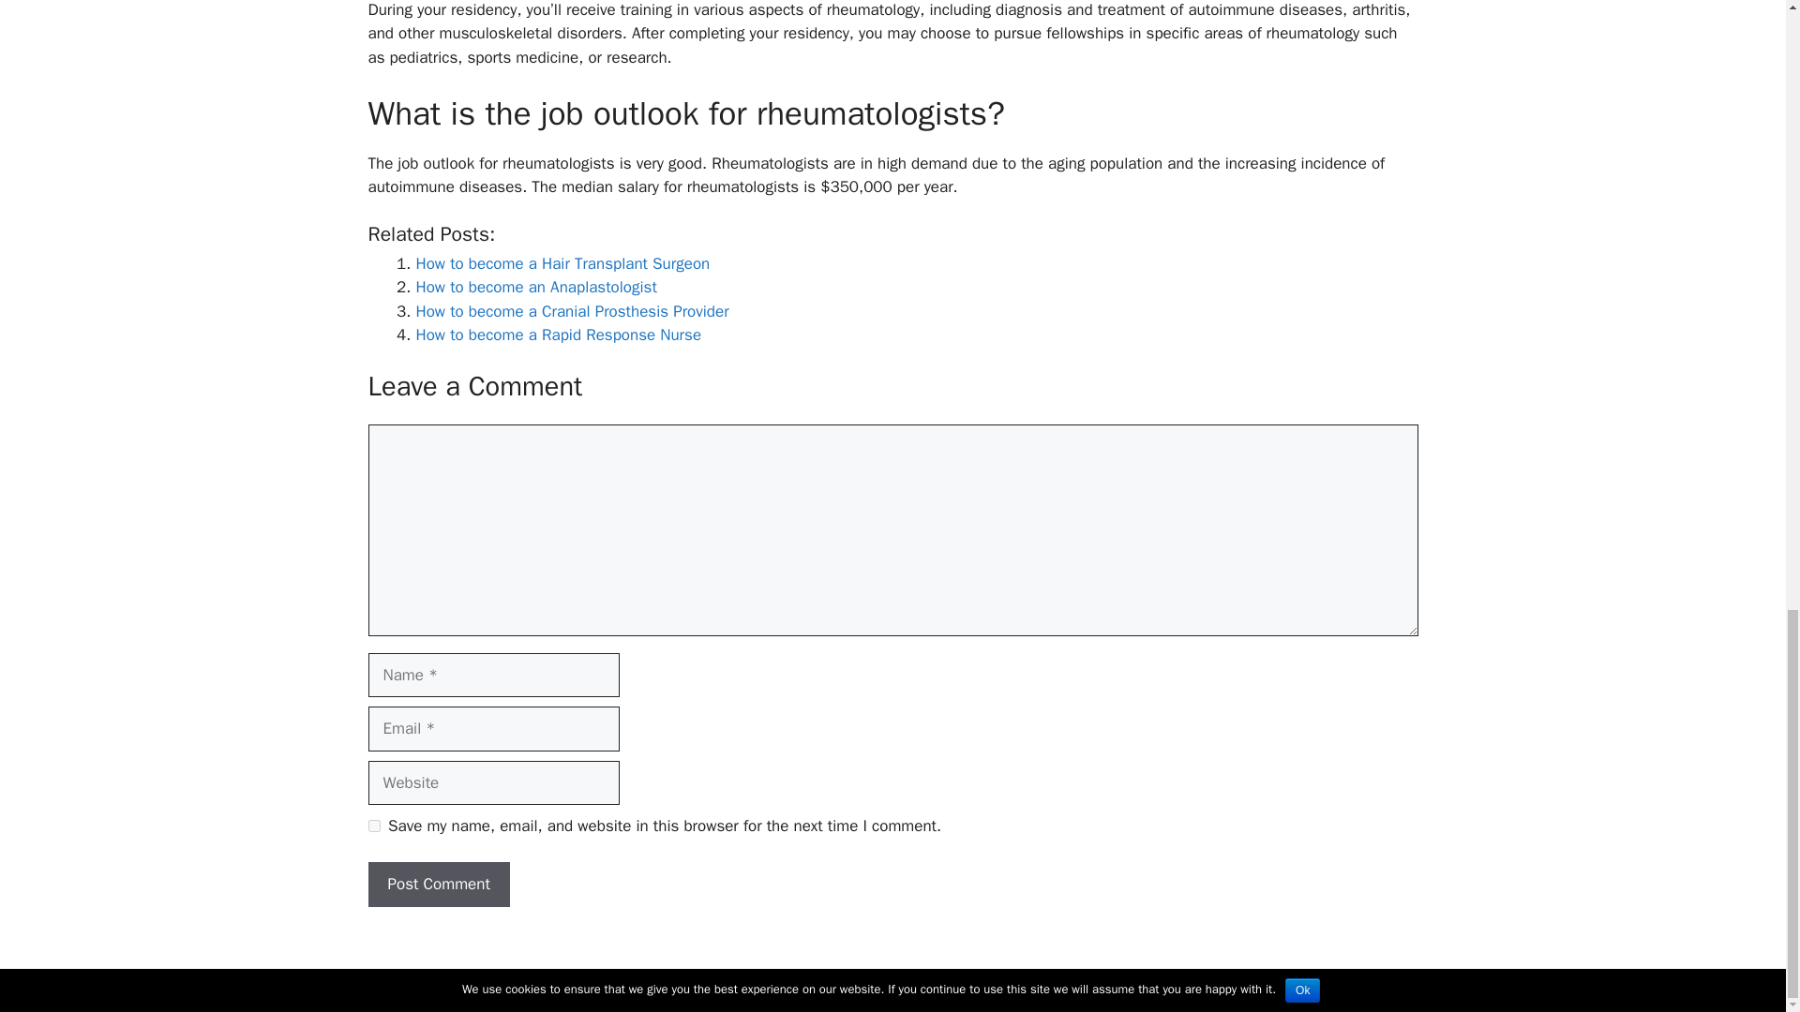  Describe the element at coordinates (572, 311) in the screenshot. I see `How to become a Cranial Prosthesis Provider` at that location.